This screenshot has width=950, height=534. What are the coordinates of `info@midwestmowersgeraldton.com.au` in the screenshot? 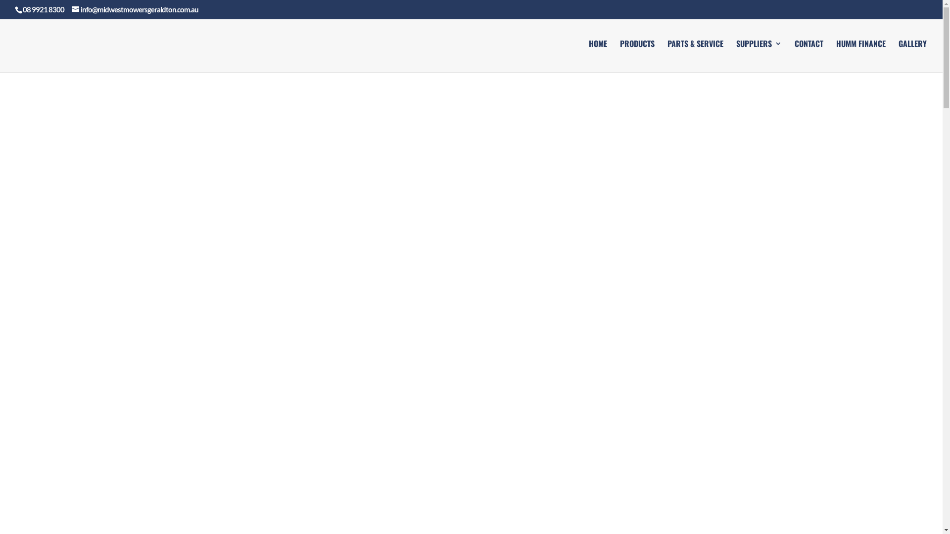 It's located at (135, 9).